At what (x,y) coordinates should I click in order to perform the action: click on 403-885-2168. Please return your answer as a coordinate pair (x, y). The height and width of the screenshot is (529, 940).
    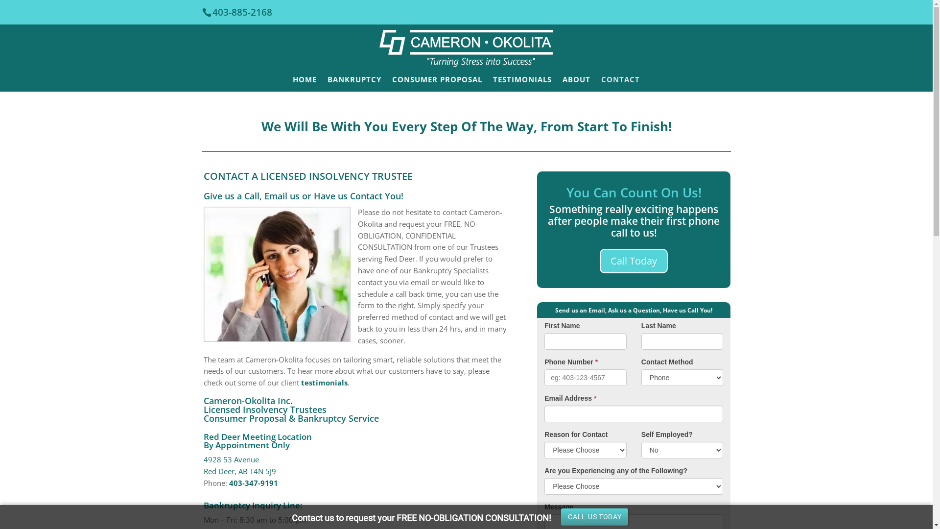
    Looking at the image, I should click on (242, 12).